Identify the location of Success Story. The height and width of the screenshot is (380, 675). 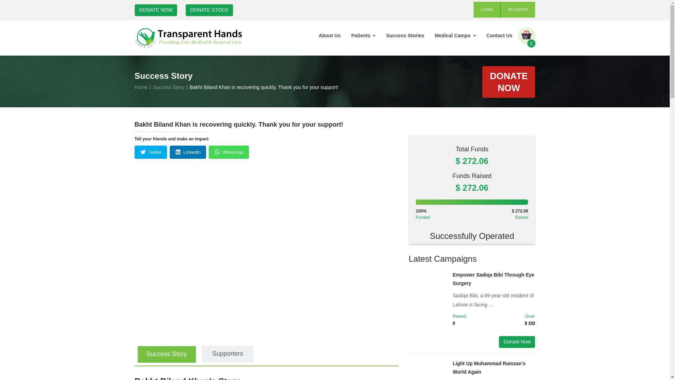
(169, 87).